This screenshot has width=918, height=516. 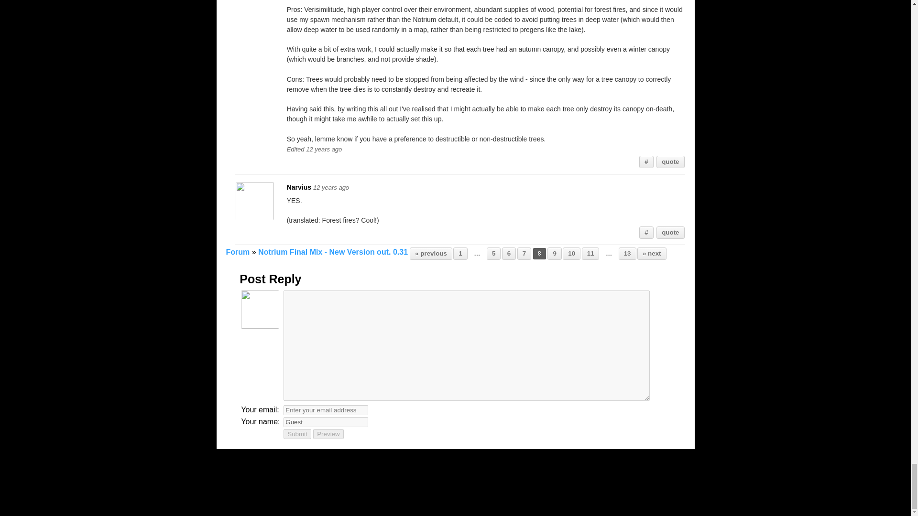 I want to click on Guest, so click(x=326, y=422).